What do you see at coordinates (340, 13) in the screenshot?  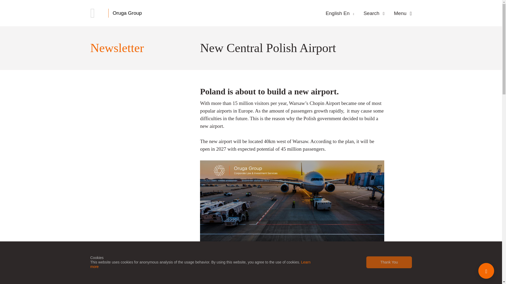 I see `English En` at bounding box center [340, 13].